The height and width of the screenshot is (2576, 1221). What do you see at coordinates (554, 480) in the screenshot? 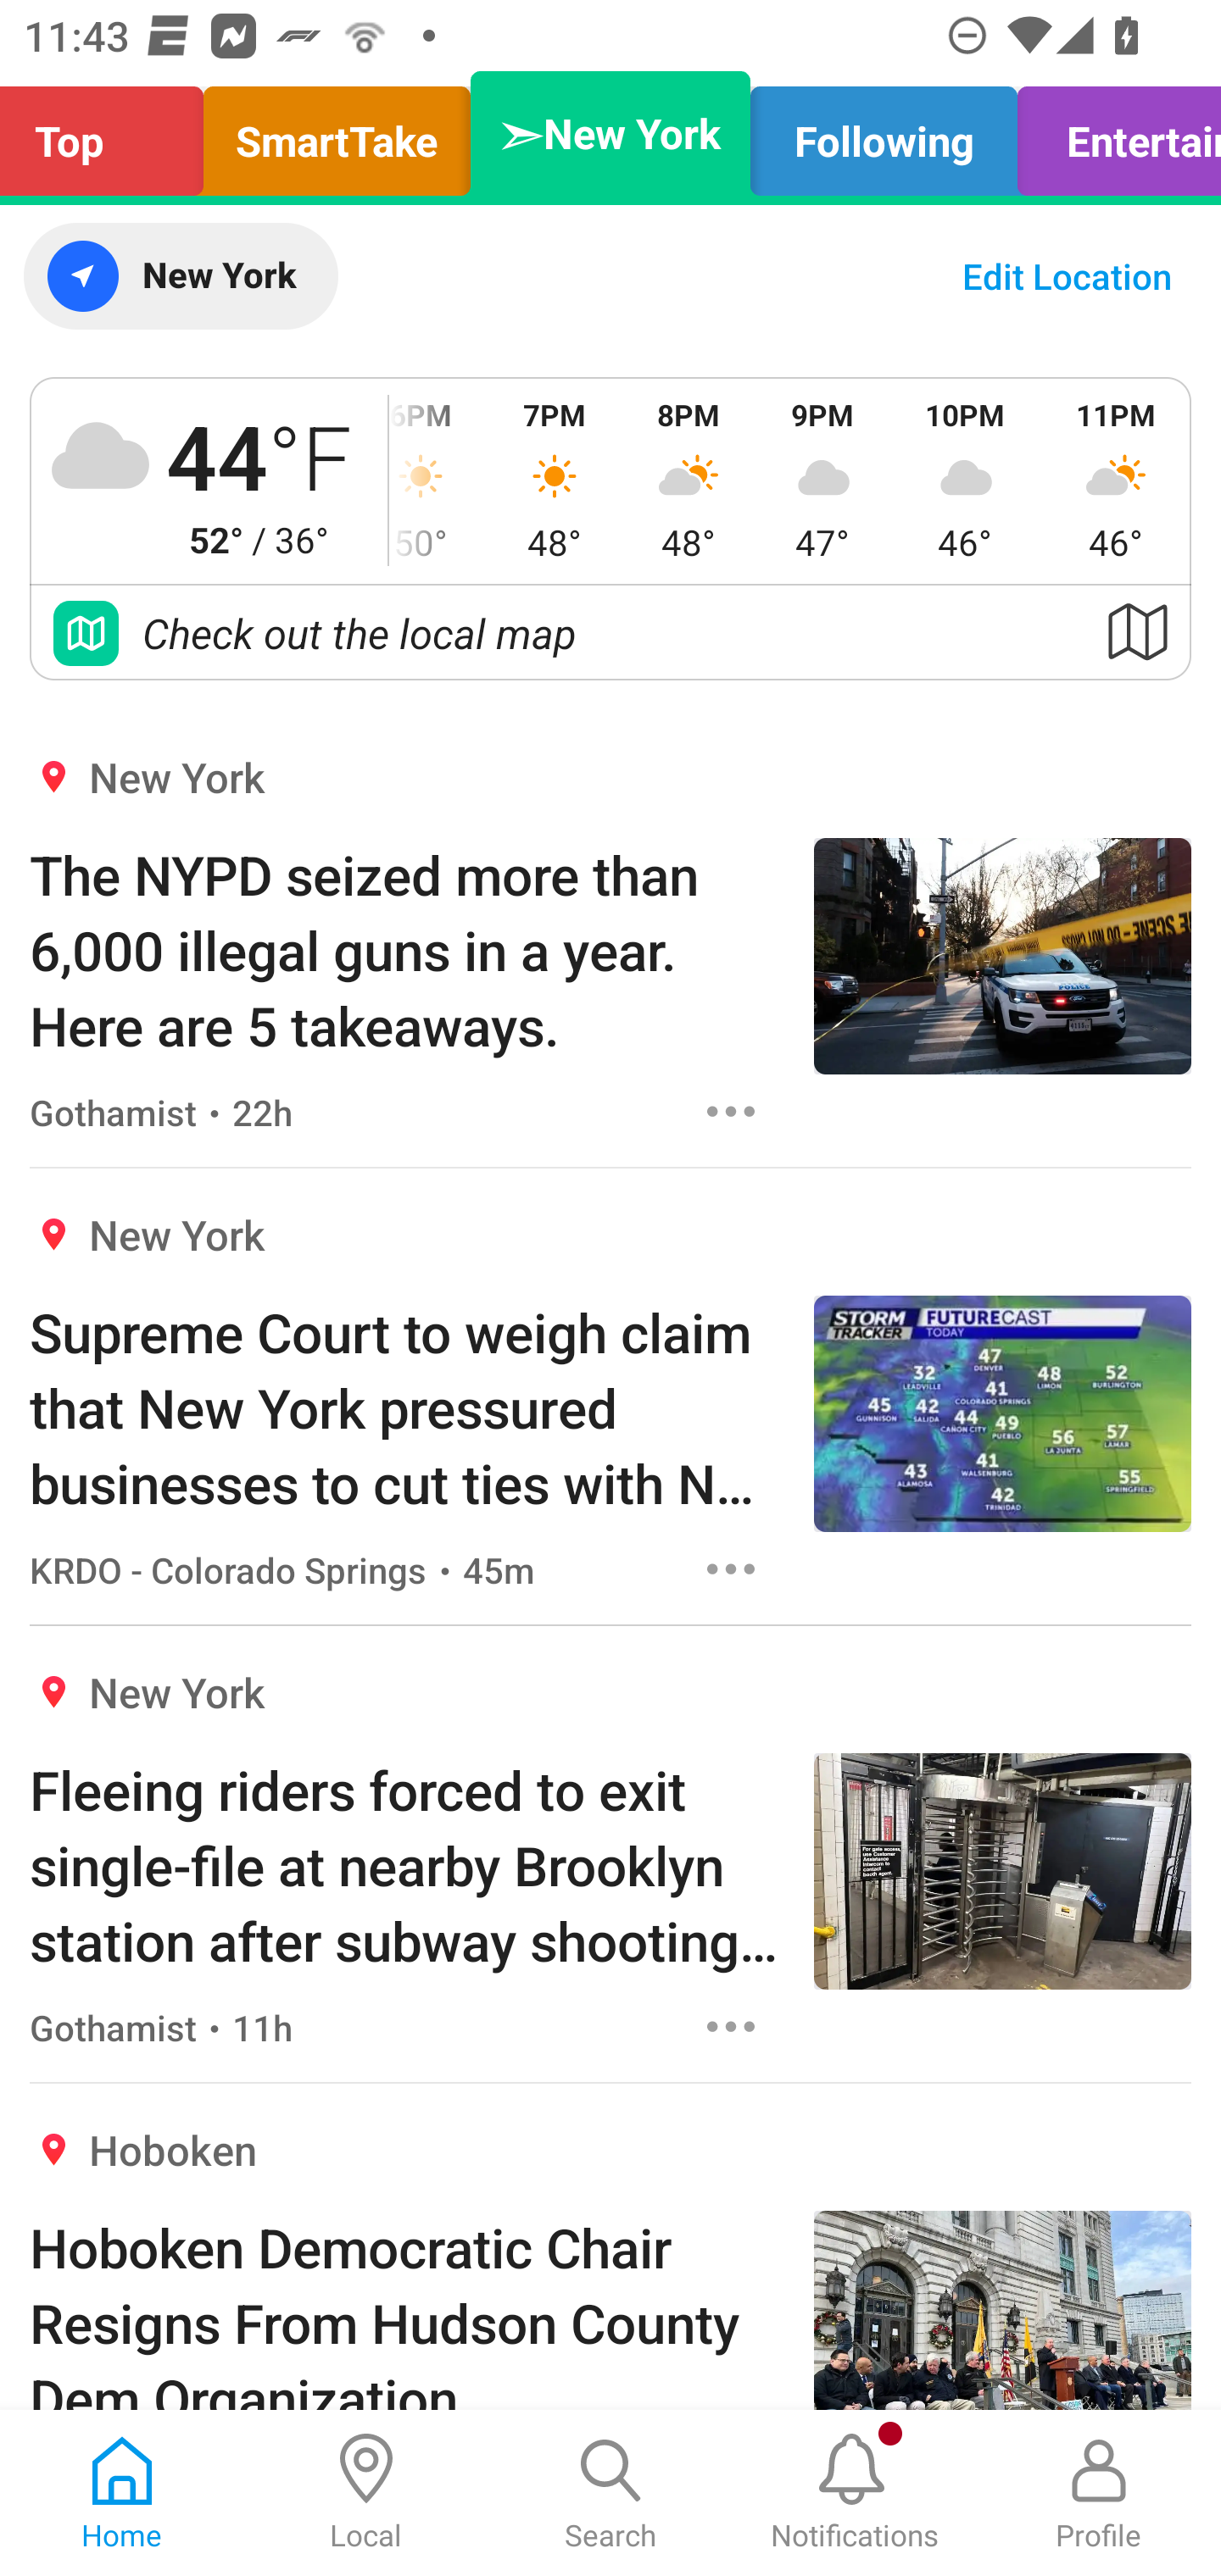
I see `7PM 48°` at bounding box center [554, 480].